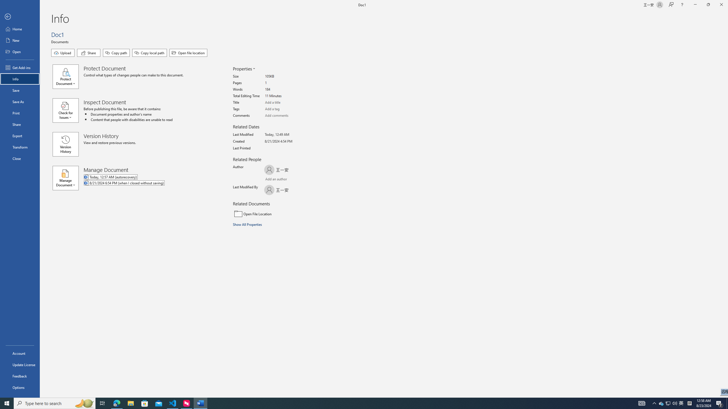 Image resolution: width=728 pixels, height=409 pixels. I want to click on Pages, so click(286, 83).